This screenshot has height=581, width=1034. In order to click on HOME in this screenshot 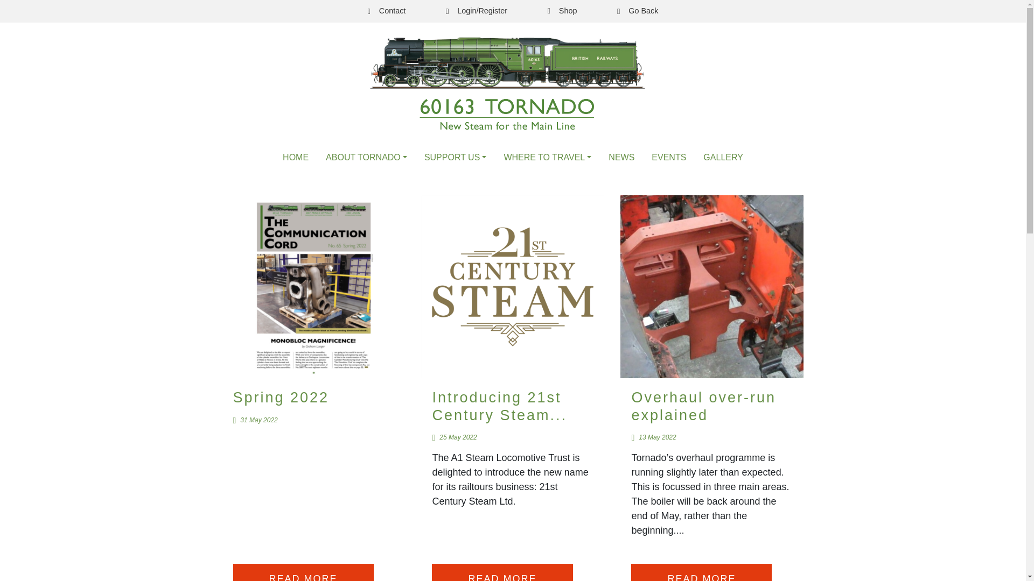, I will do `click(295, 158)`.